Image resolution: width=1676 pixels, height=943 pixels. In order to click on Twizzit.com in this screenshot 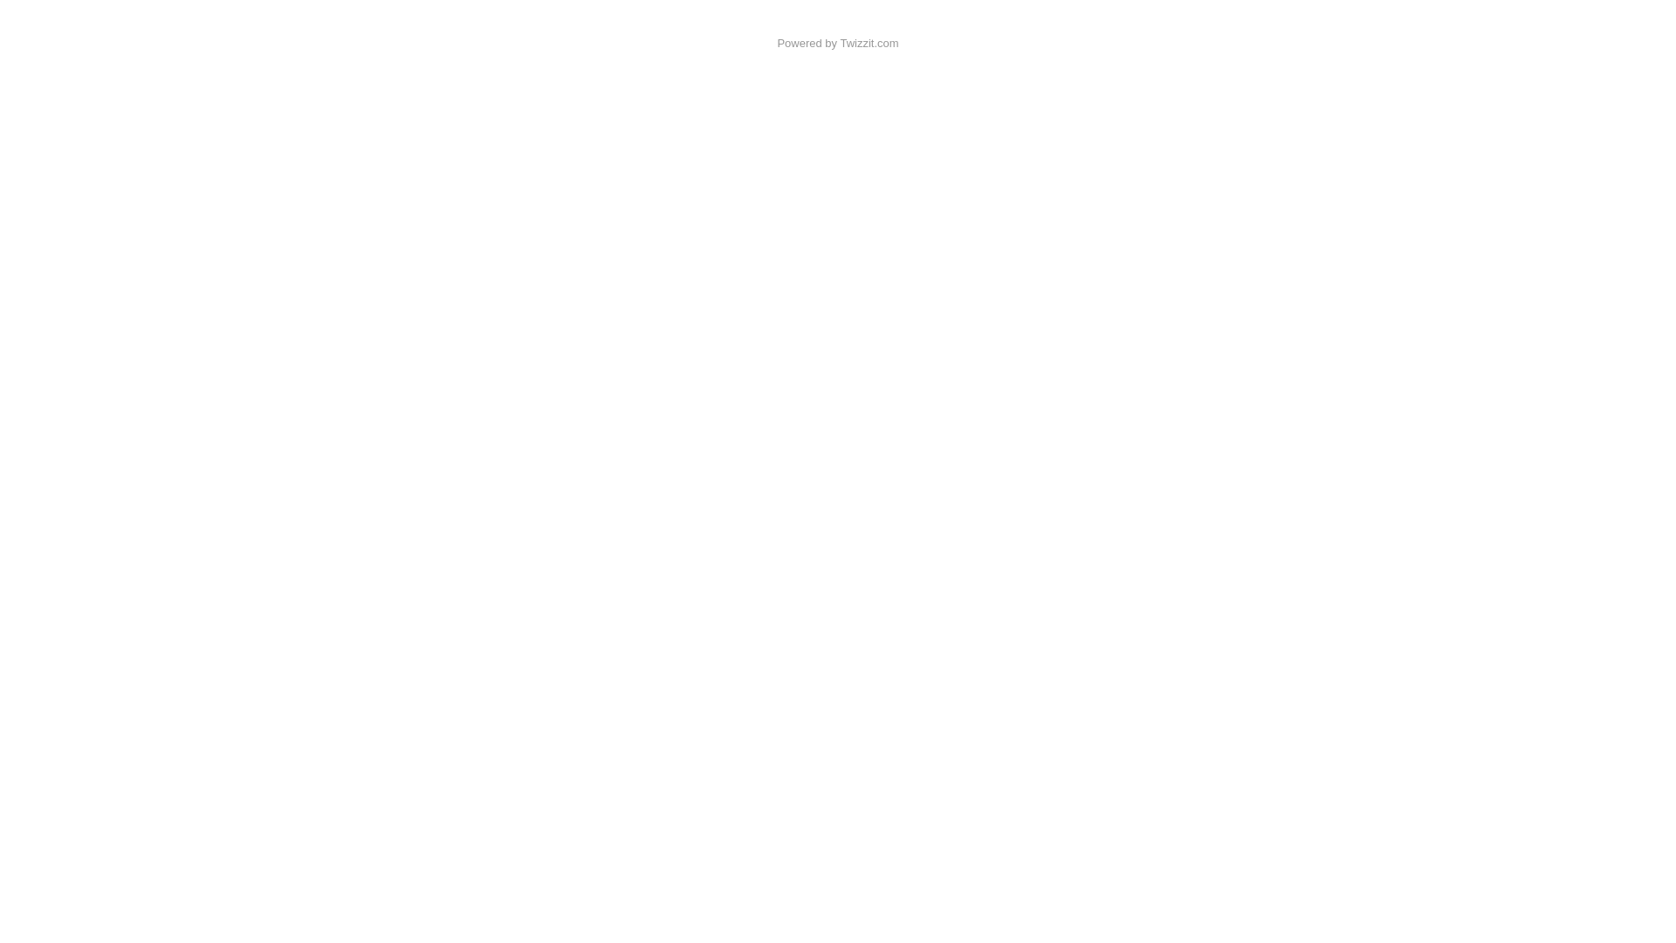, I will do `click(869, 44)`.